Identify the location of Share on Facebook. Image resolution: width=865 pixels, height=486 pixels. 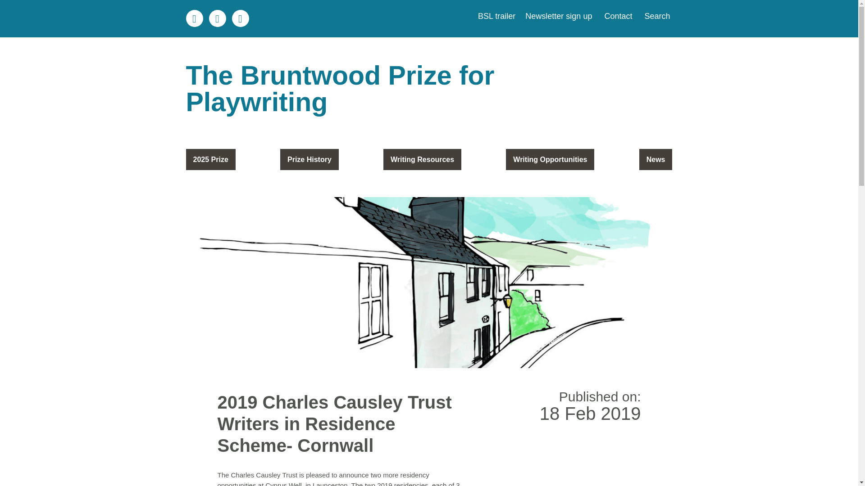
(240, 18).